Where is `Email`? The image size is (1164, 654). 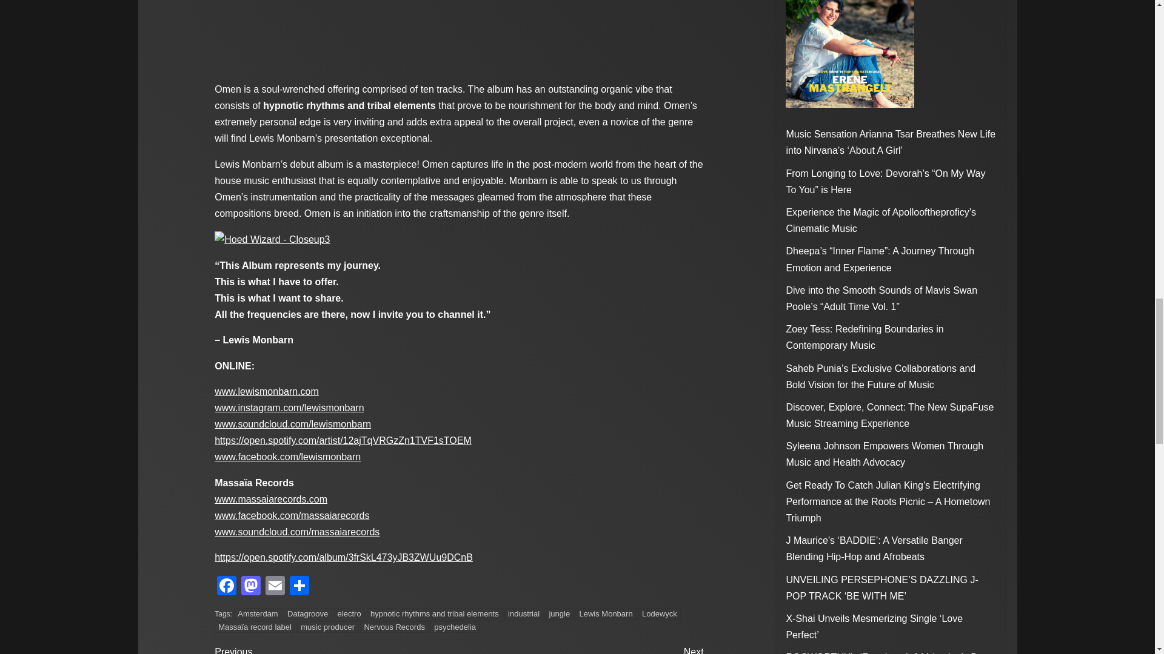
Email is located at coordinates (275, 587).